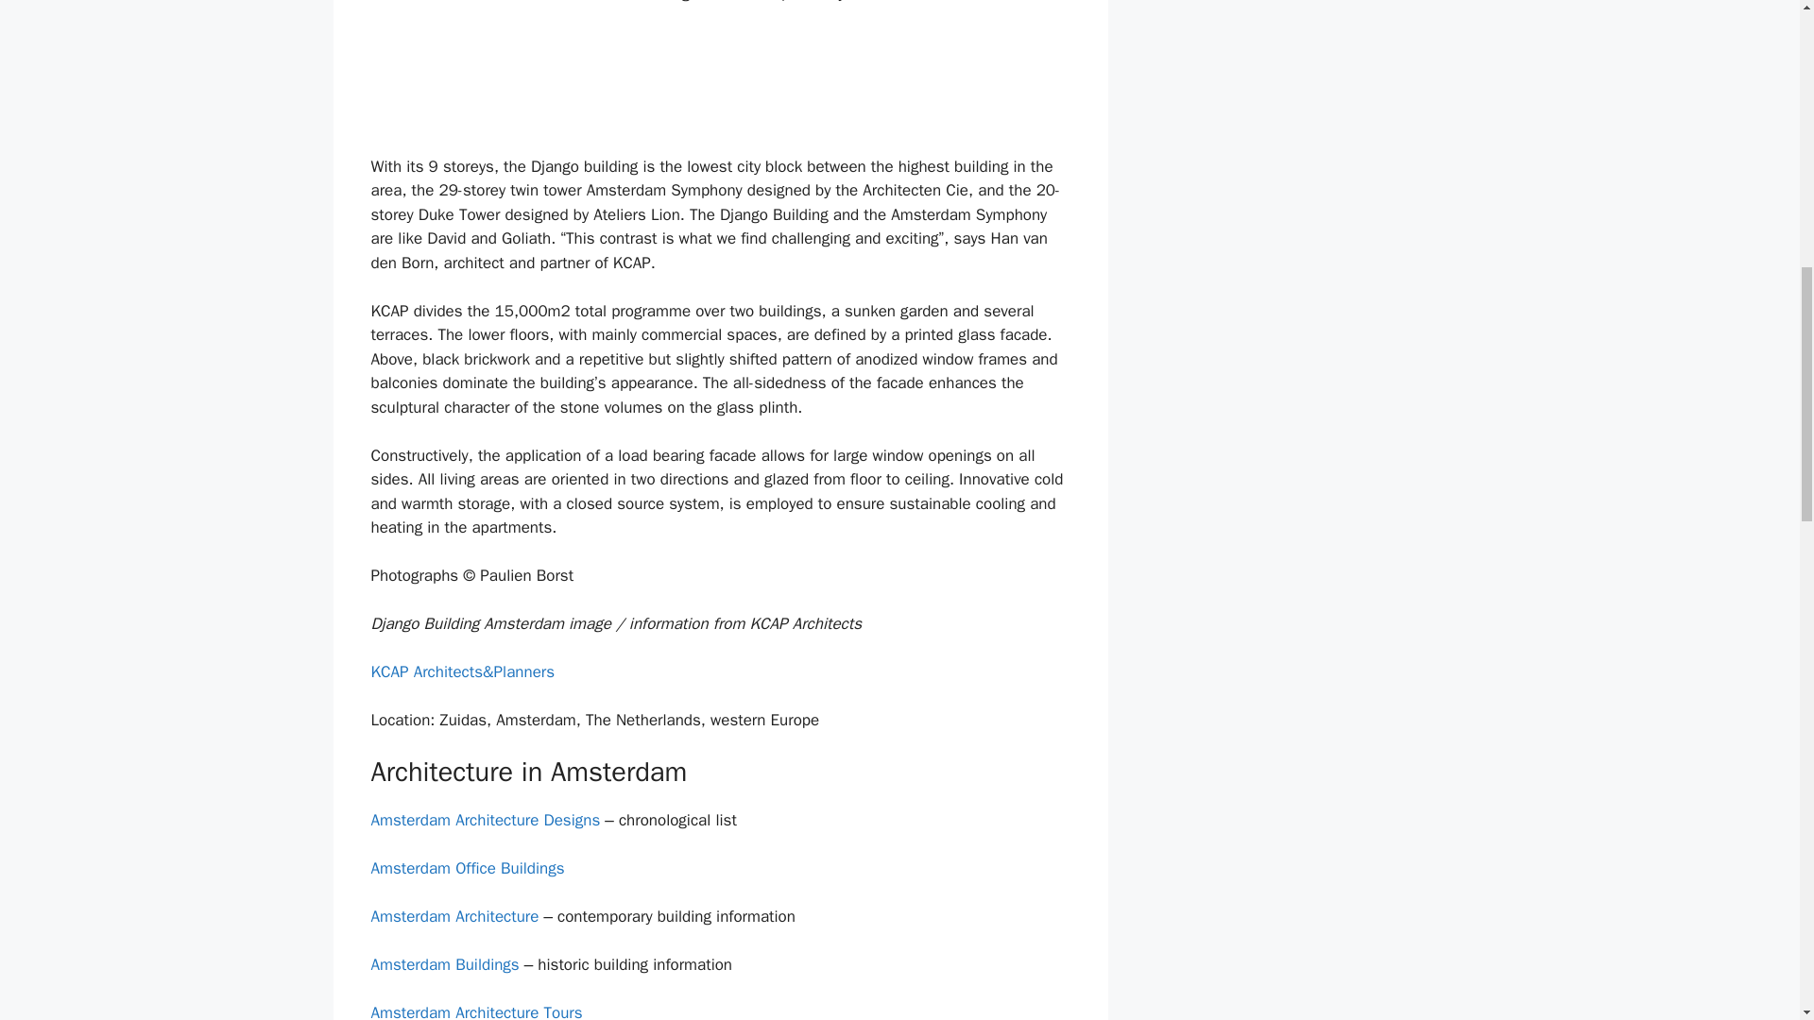  What do you see at coordinates (444, 964) in the screenshot?
I see `Amsterdam Buildings` at bounding box center [444, 964].